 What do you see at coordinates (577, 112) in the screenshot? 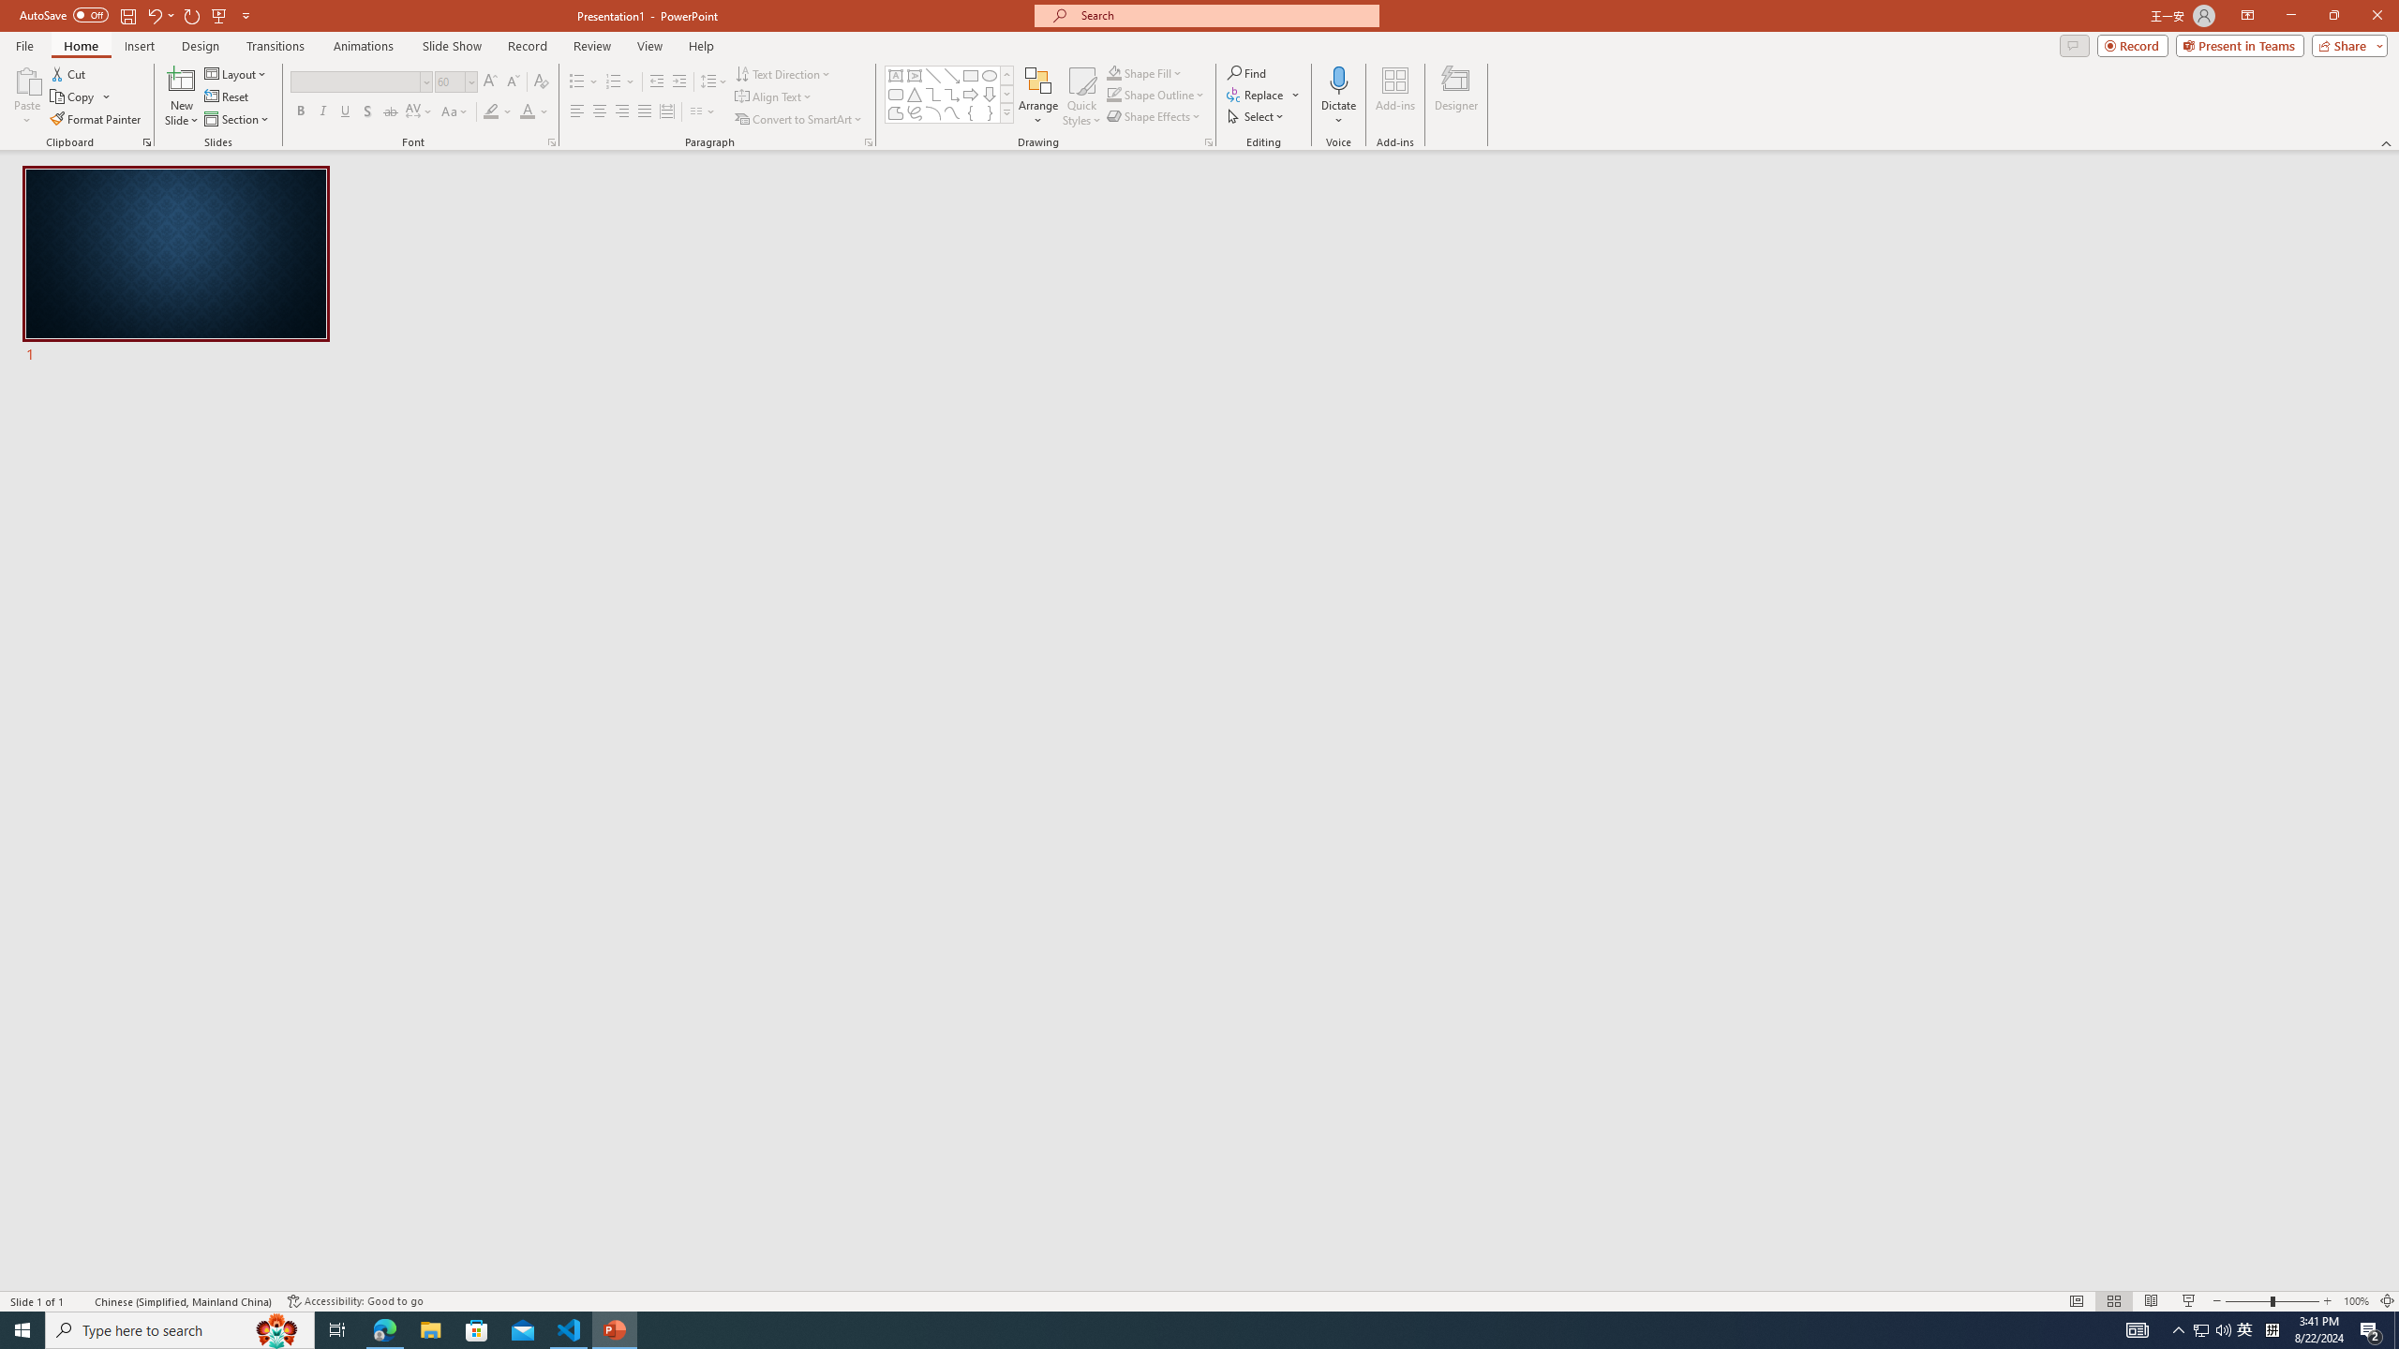
I see `Align Left` at bounding box center [577, 112].